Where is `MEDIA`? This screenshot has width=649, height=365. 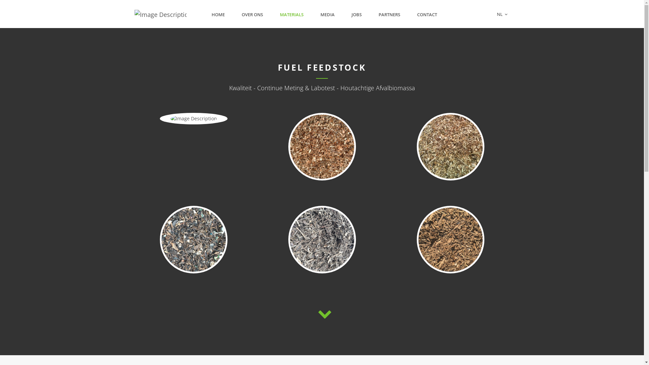
MEDIA is located at coordinates (328, 15).